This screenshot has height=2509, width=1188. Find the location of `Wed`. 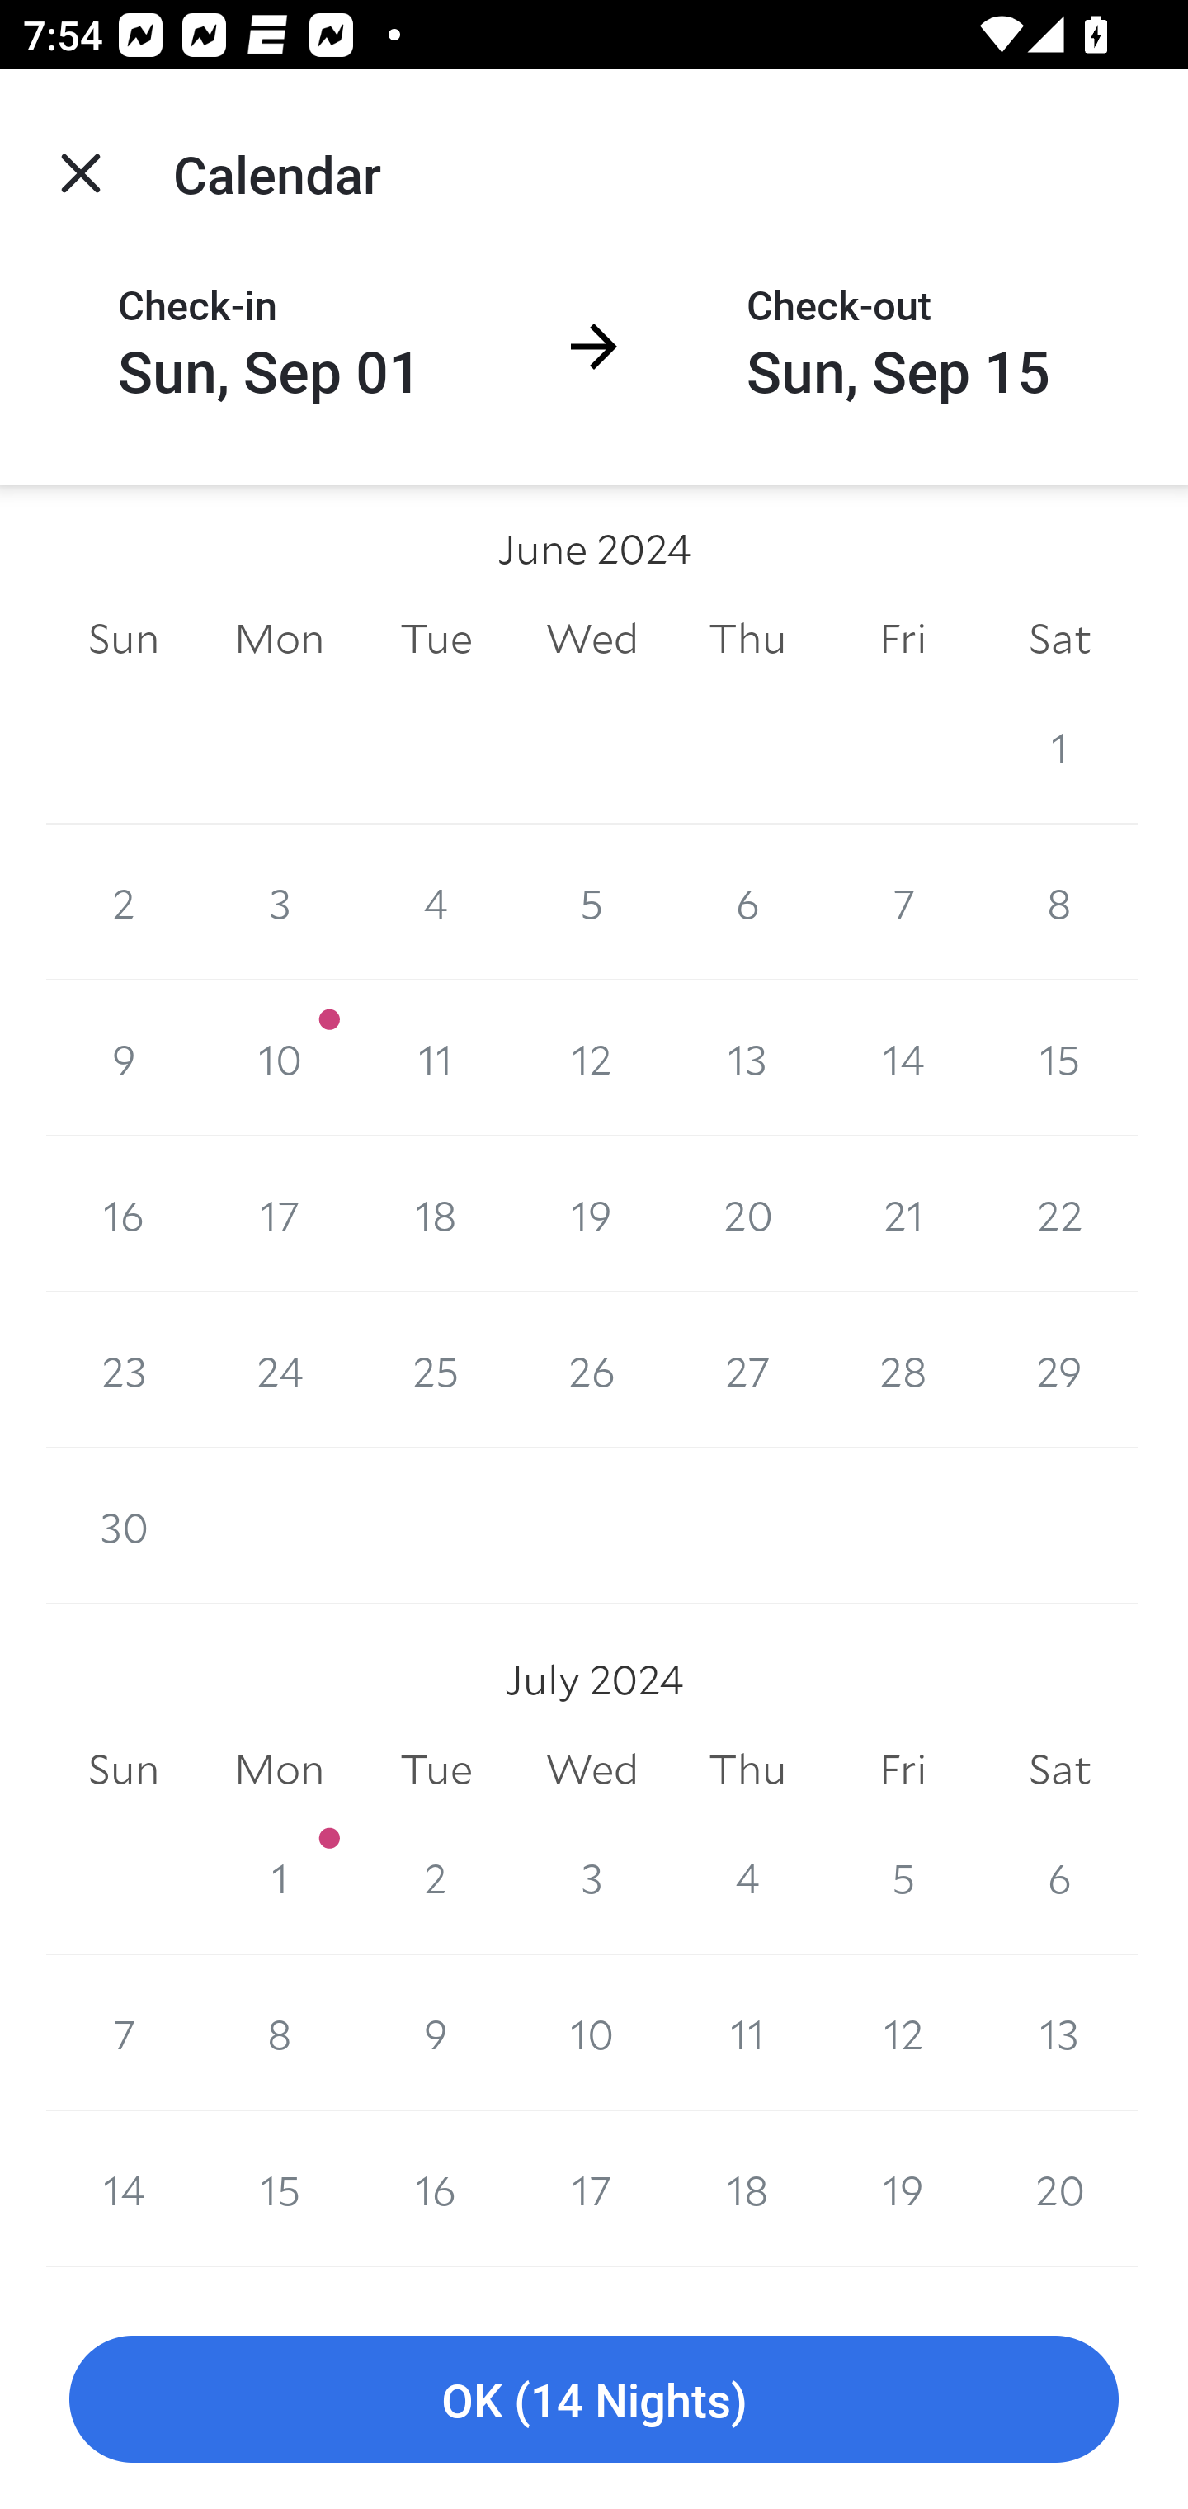

Wed is located at coordinates (592, 638).